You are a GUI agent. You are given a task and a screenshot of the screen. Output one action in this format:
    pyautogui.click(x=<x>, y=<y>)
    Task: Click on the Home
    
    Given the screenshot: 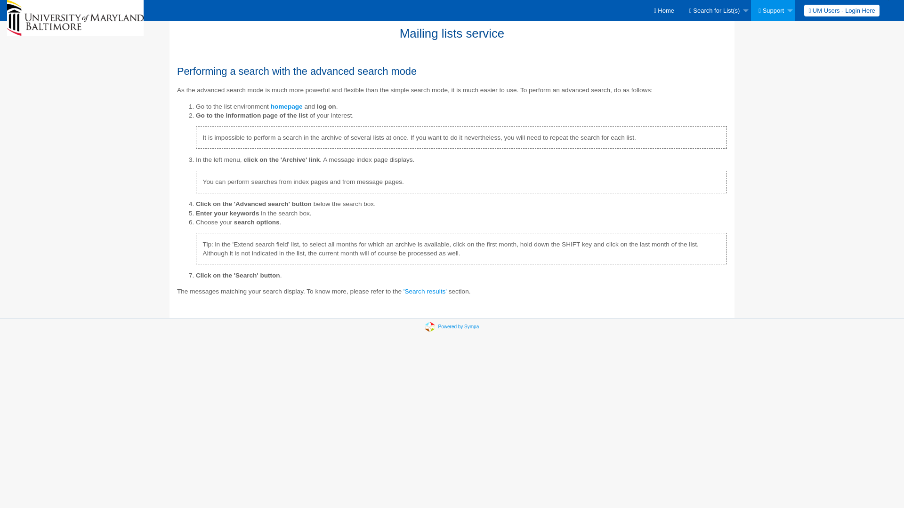 What is the action you would take?
    pyautogui.click(x=664, y=10)
    